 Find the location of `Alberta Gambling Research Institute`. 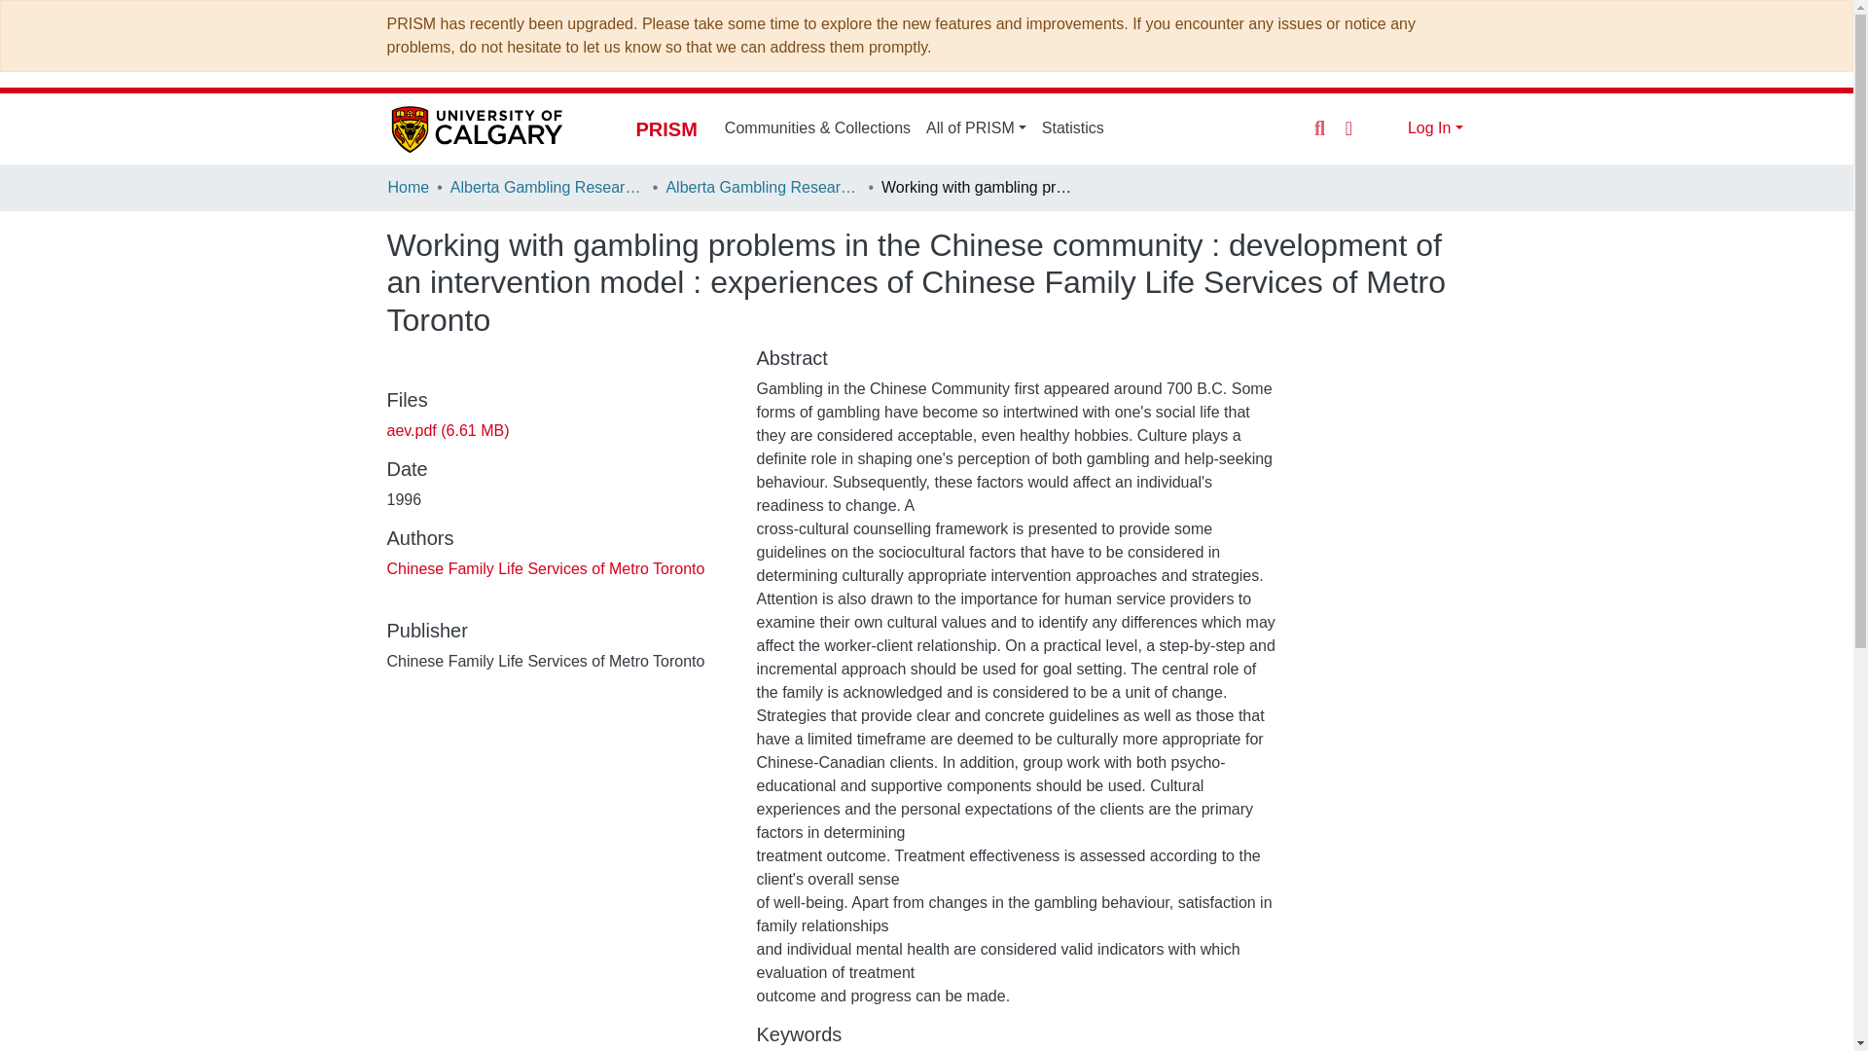

Alberta Gambling Research Institute is located at coordinates (547, 189).